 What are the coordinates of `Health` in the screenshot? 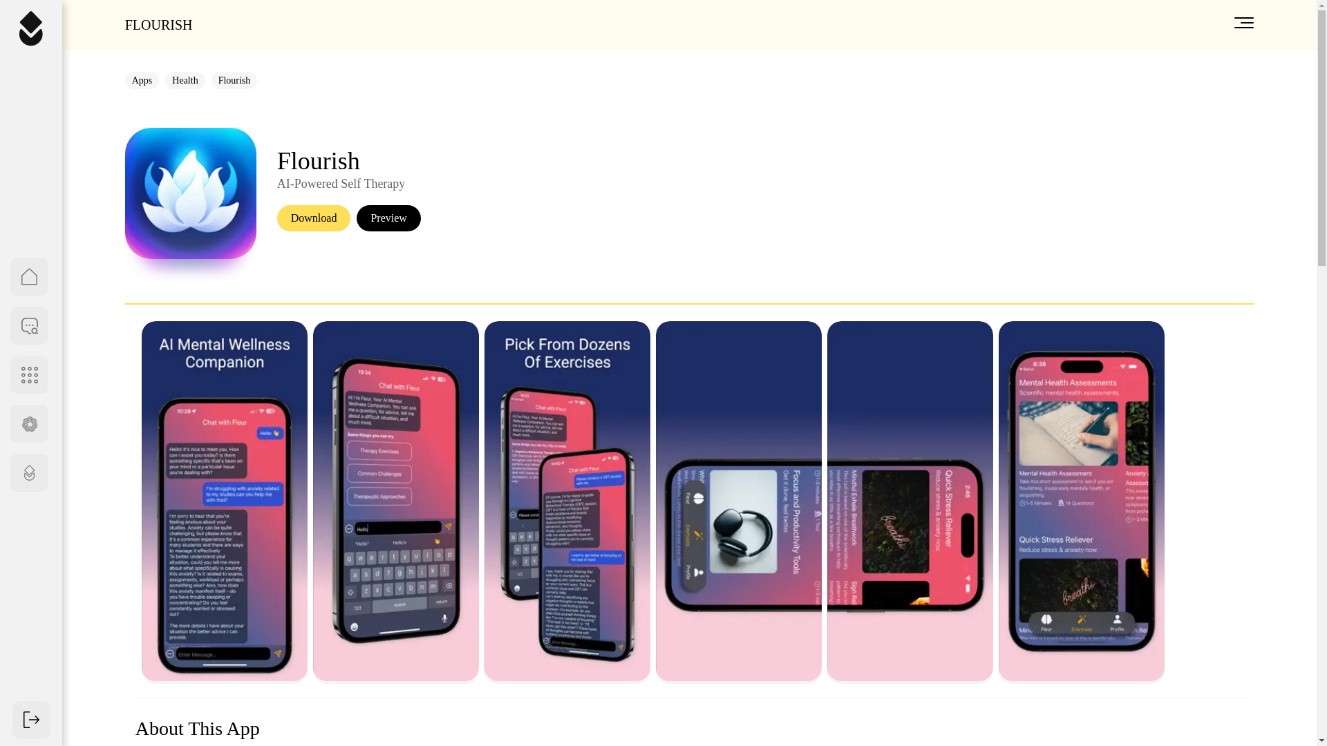 It's located at (184, 80).